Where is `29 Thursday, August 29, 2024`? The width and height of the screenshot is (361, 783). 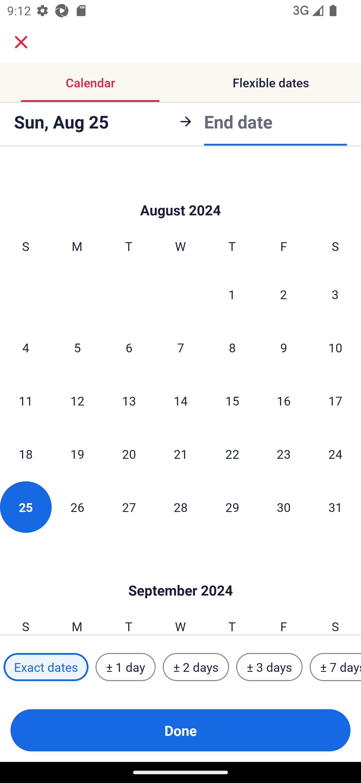
29 Thursday, August 29, 2024 is located at coordinates (232, 507).